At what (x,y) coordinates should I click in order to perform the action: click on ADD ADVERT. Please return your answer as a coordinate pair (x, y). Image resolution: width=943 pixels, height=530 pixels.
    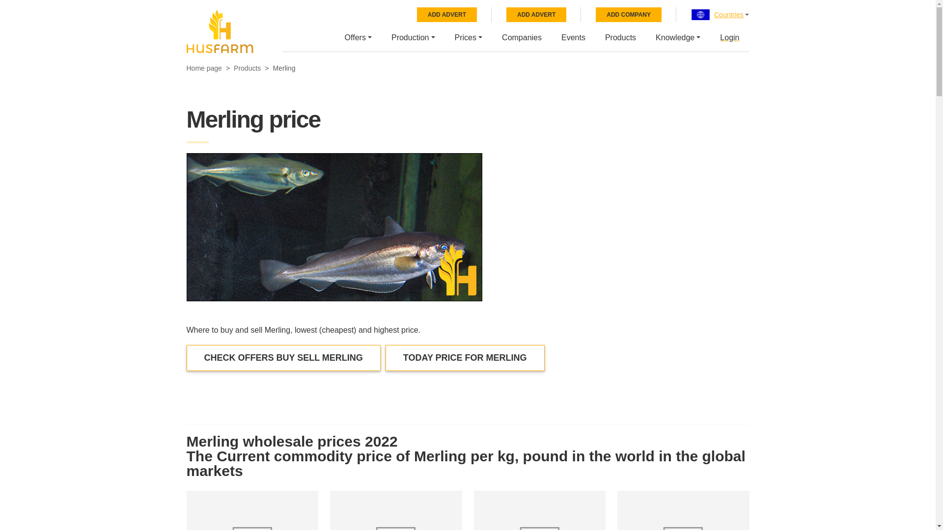
    Looking at the image, I should click on (447, 15).